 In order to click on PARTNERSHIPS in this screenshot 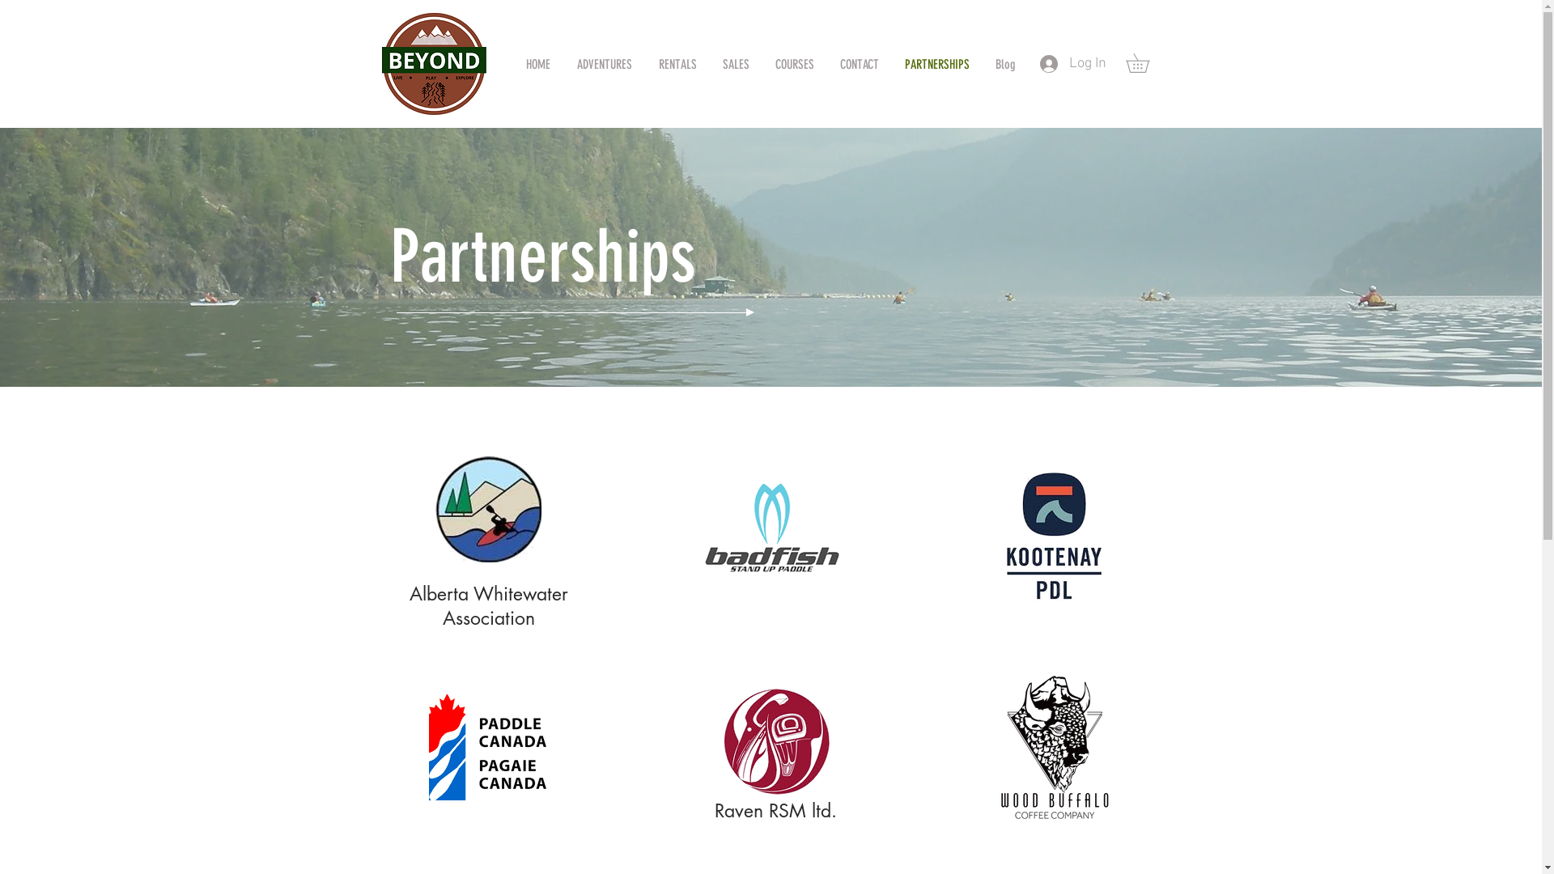, I will do `click(937, 57)`.